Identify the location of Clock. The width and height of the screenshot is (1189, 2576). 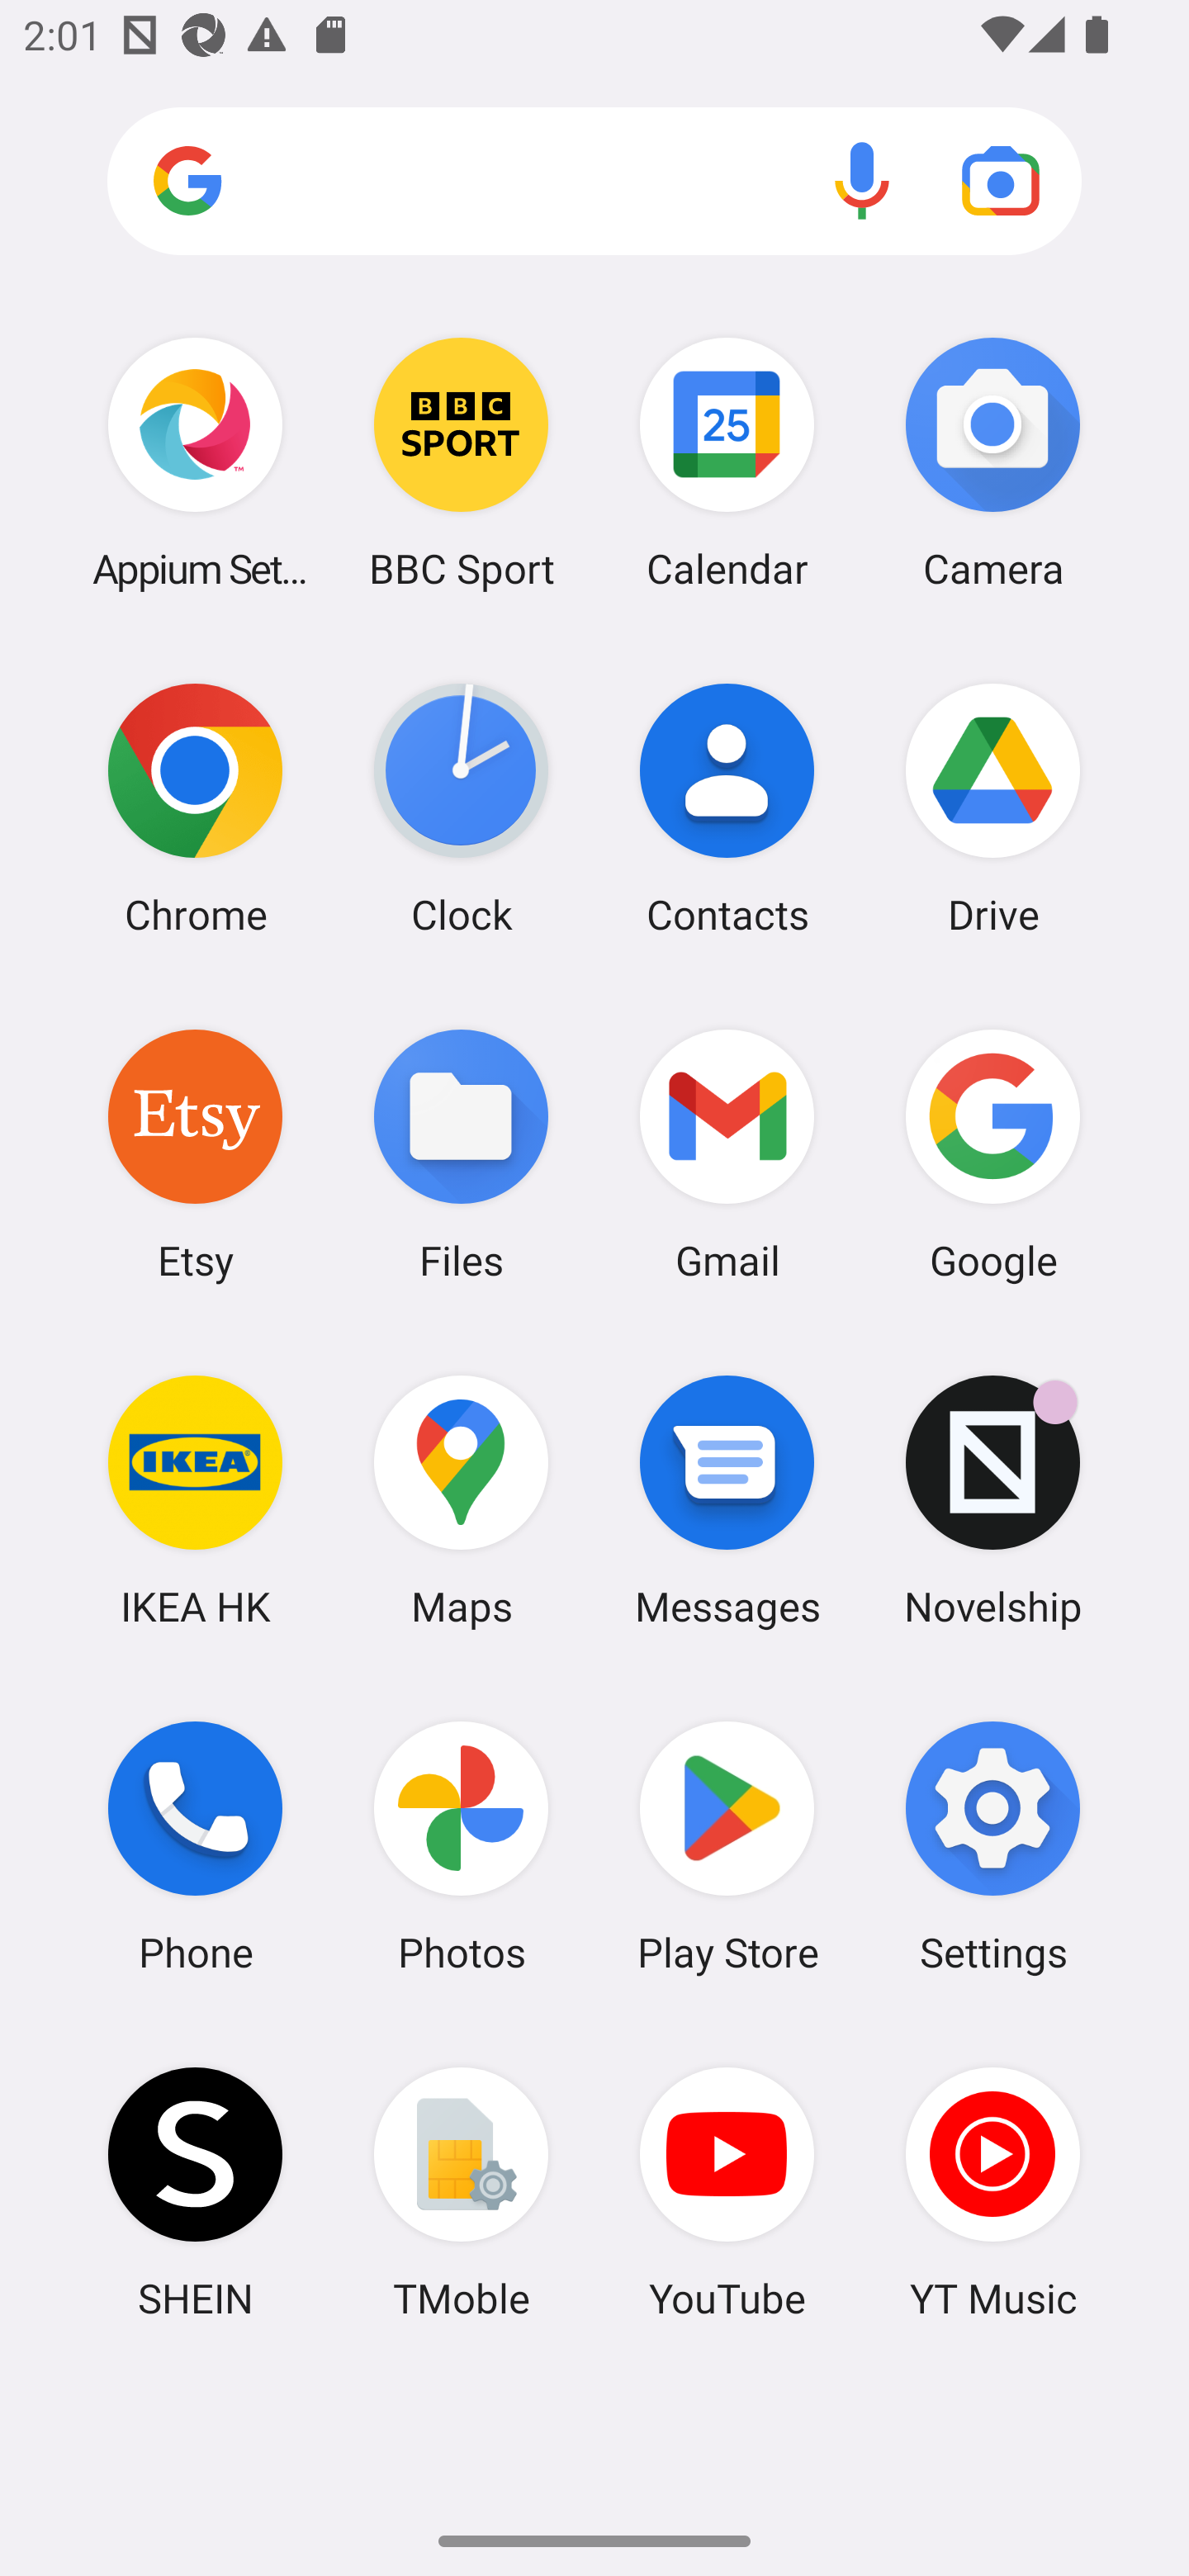
(461, 808).